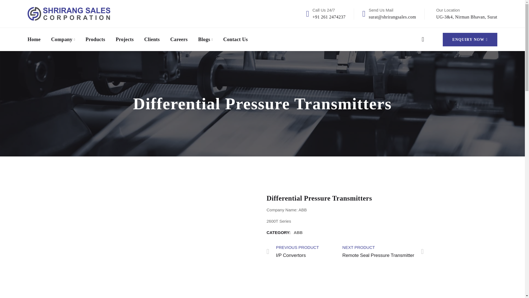  Describe the element at coordinates (235, 39) in the screenshot. I see `ENQUIRY NOW` at that location.